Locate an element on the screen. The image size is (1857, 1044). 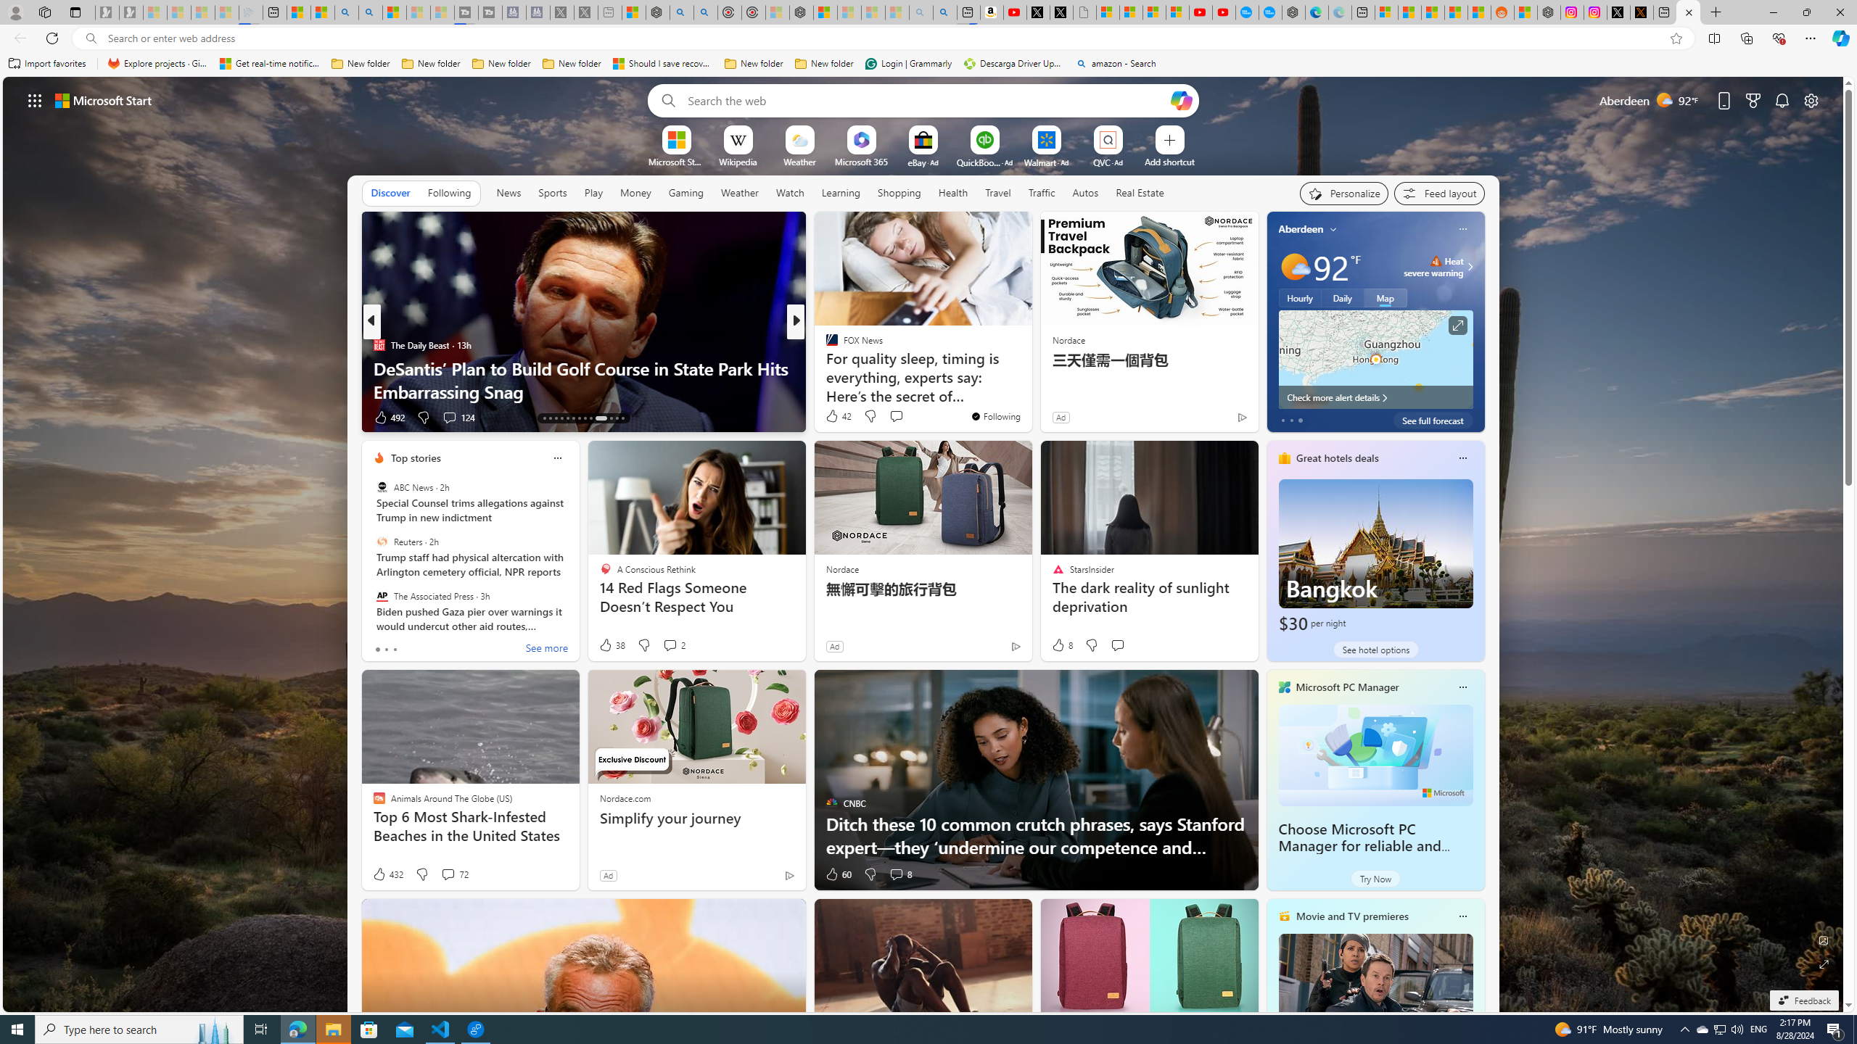
AutomationID: tab-18 is located at coordinates (573, 418).